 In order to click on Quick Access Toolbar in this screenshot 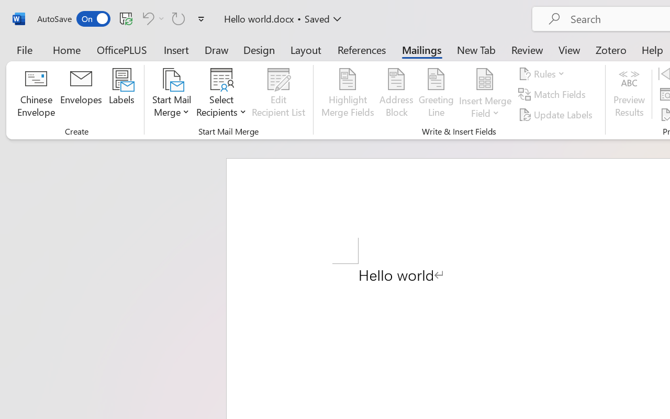, I will do `click(122, 19)`.